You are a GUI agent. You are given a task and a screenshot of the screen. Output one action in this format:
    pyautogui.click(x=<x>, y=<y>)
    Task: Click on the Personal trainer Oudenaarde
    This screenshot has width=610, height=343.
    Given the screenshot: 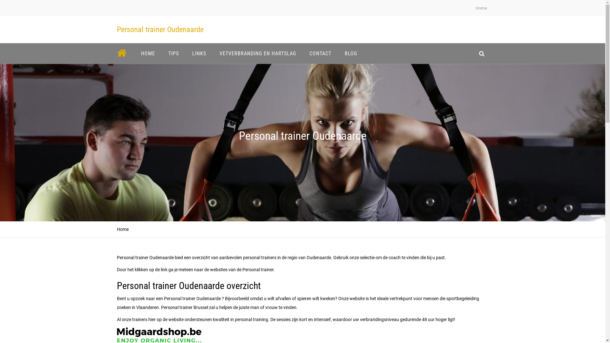 What is the action you would take?
    pyautogui.click(x=160, y=30)
    